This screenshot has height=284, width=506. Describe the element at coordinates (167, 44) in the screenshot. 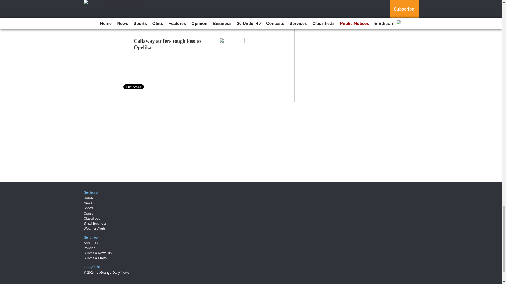

I see `Callaway suffers tough loss to Opelika` at that location.